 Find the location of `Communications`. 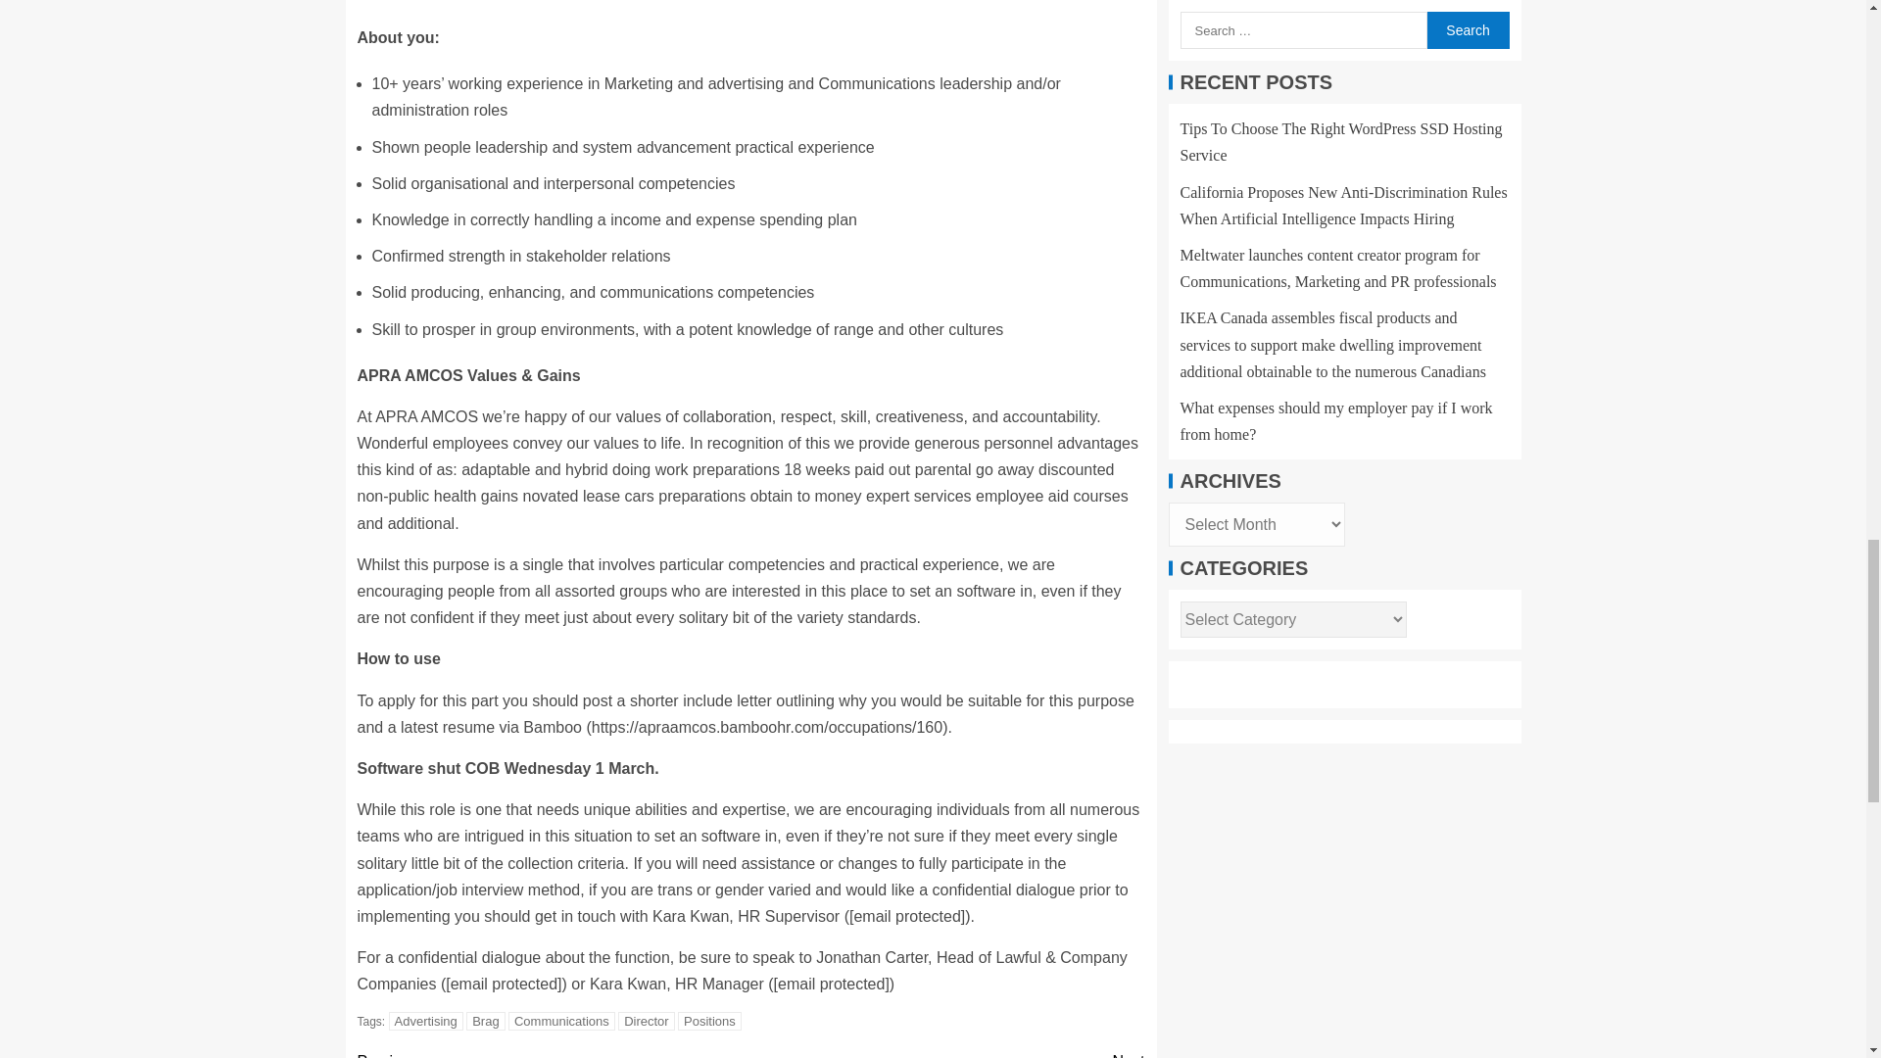

Communications is located at coordinates (560, 1021).